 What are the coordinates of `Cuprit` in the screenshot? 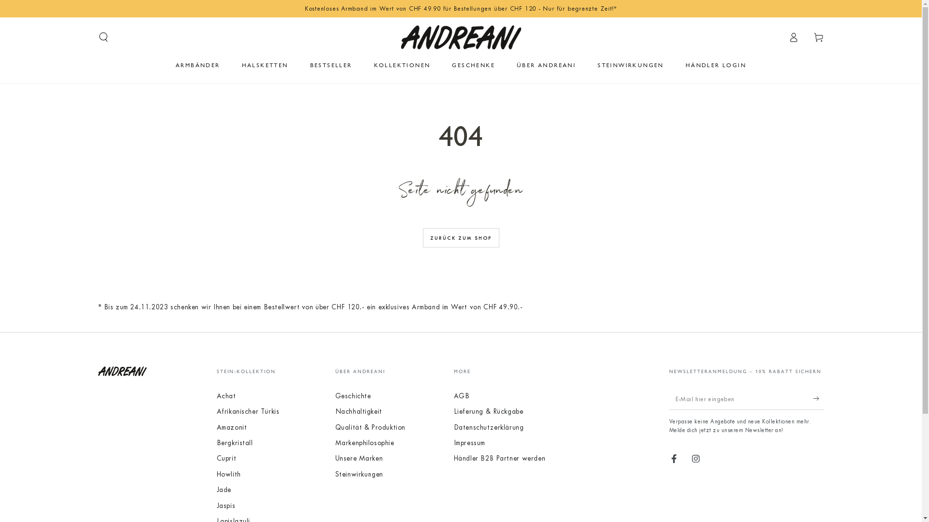 It's located at (226, 458).